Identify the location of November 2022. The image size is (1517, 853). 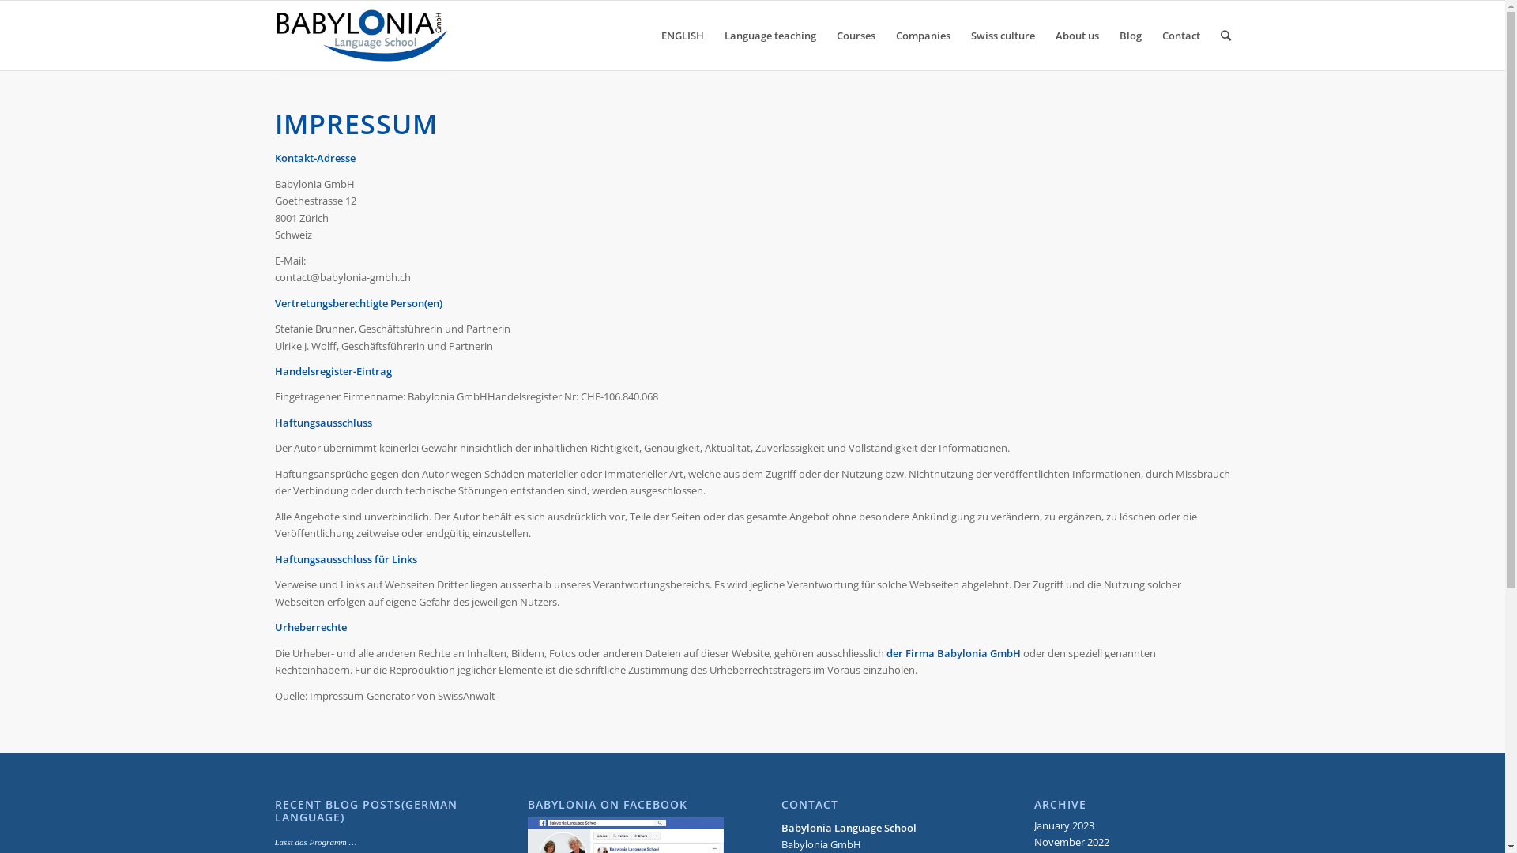
(1071, 842).